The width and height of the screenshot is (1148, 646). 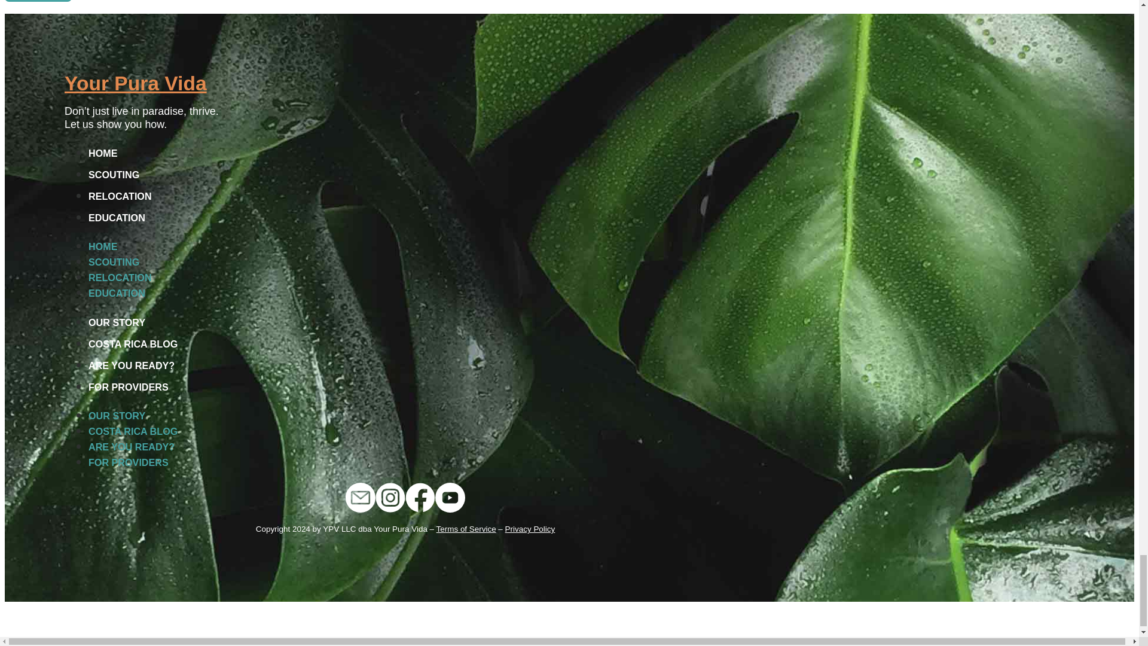 What do you see at coordinates (120, 196) in the screenshot?
I see `RELOCATION` at bounding box center [120, 196].